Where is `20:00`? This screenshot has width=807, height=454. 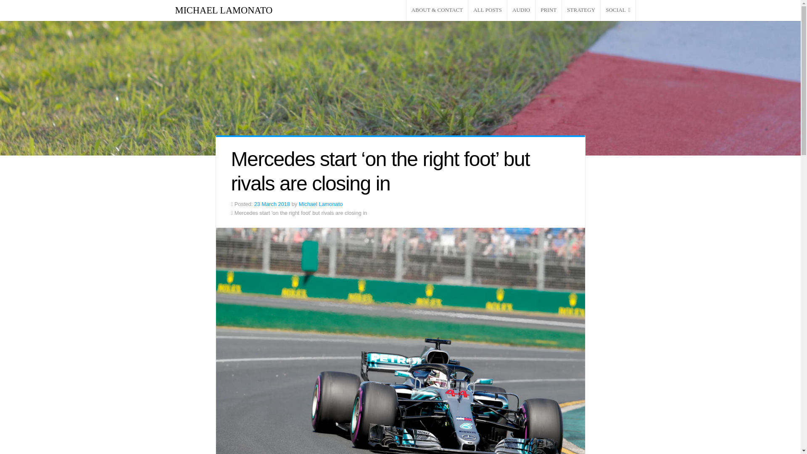 20:00 is located at coordinates (272, 204).